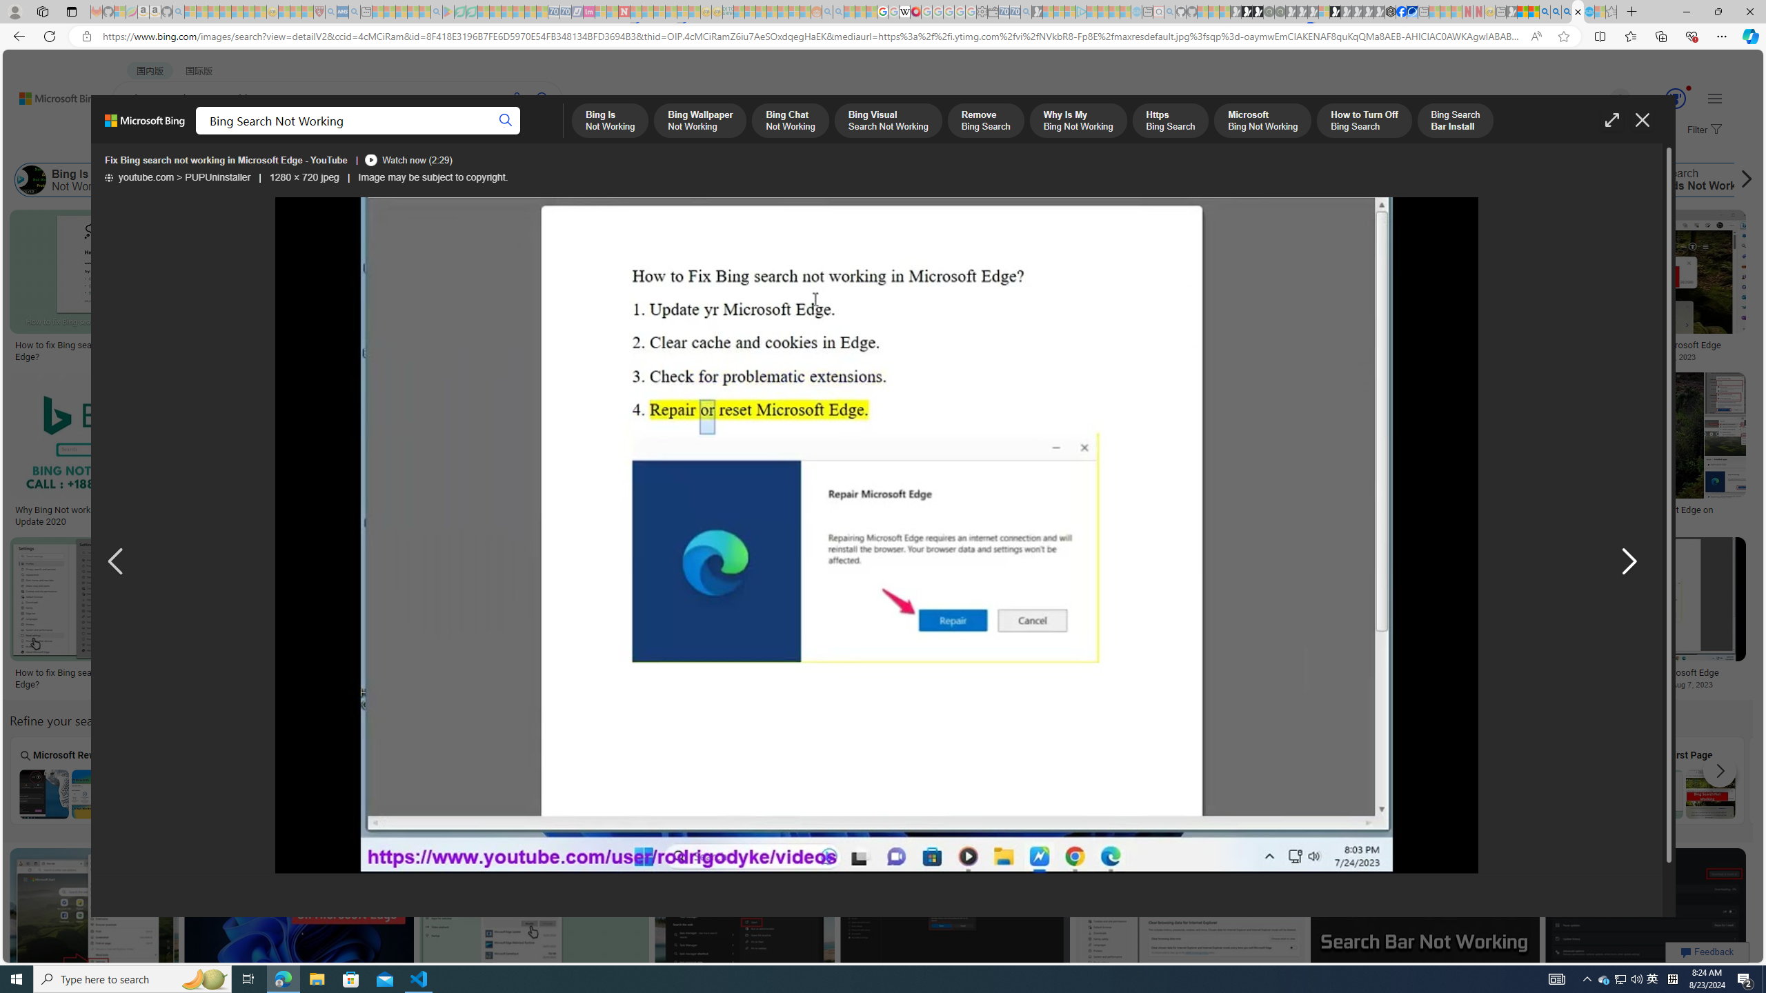 This screenshot has height=993, width=1766. What do you see at coordinates (1639, 345) in the screenshot?
I see `Fix Bing Search Not Working In Microsoft Edge` at bounding box center [1639, 345].